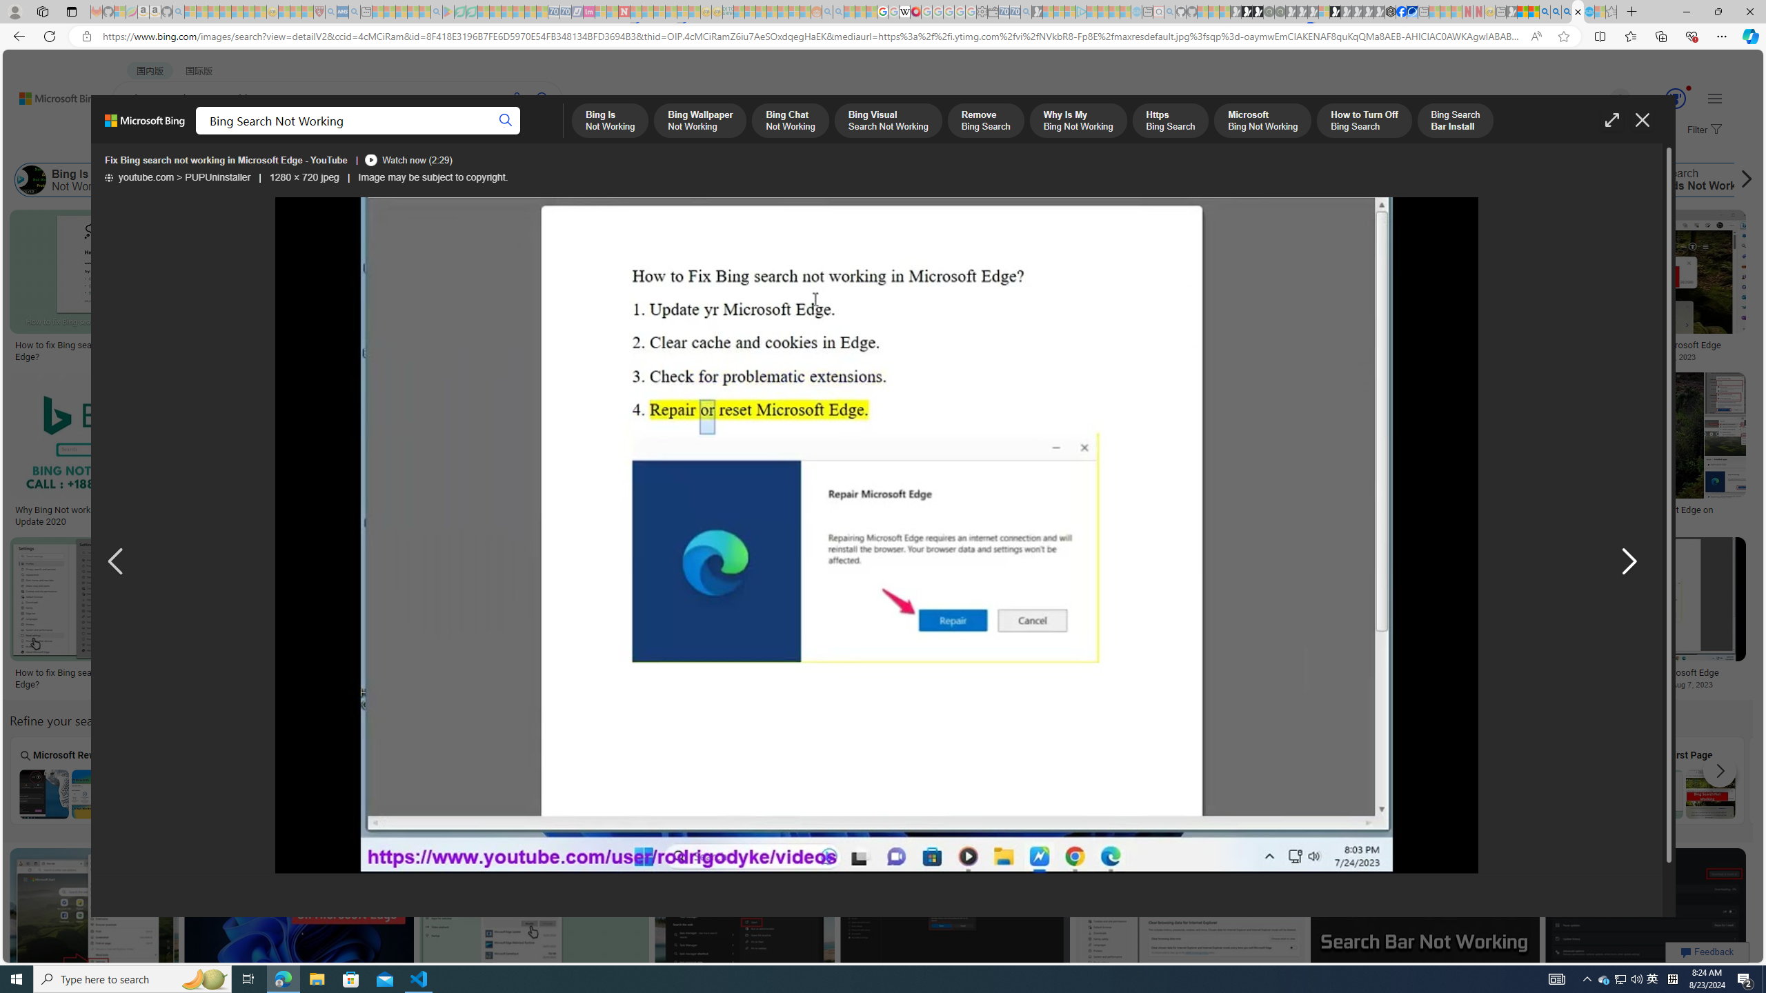 This screenshot has height=993, width=1766. What do you see at coordinates (1639, 345) in the screenshot?
I see `Fix Bing Search Not Working In Microsoft Edge` at bounding box center [1639, 345].